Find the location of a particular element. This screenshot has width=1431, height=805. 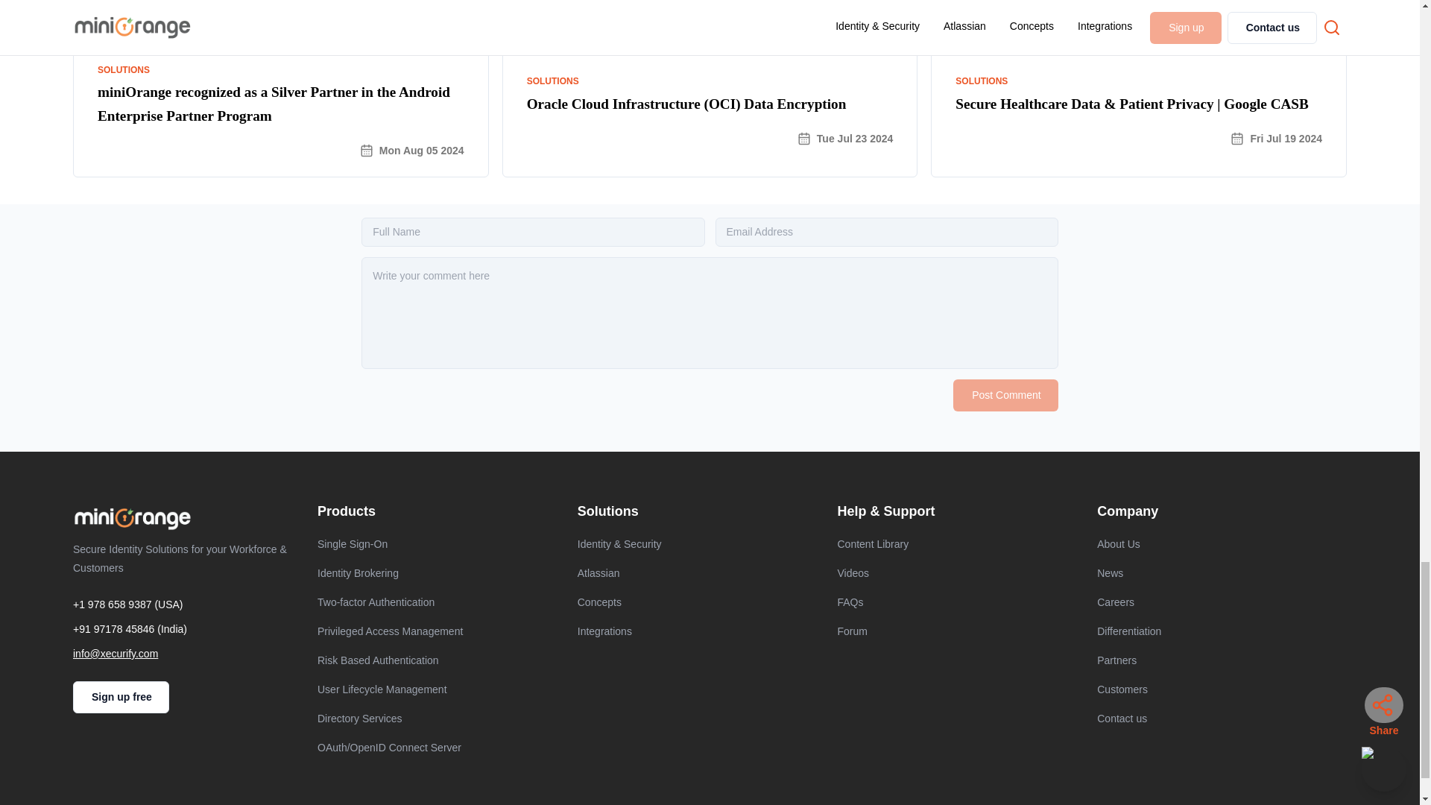

Post Comment is located at coordinates (1005, 395).